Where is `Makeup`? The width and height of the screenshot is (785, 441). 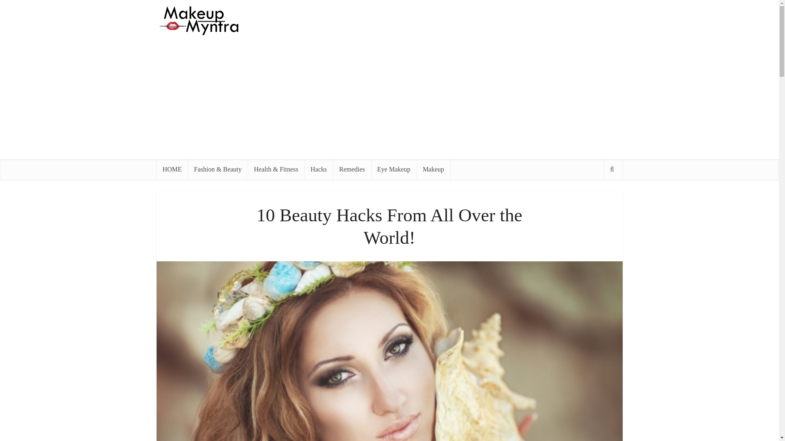 Makeup is located at coordinates (433, 169).